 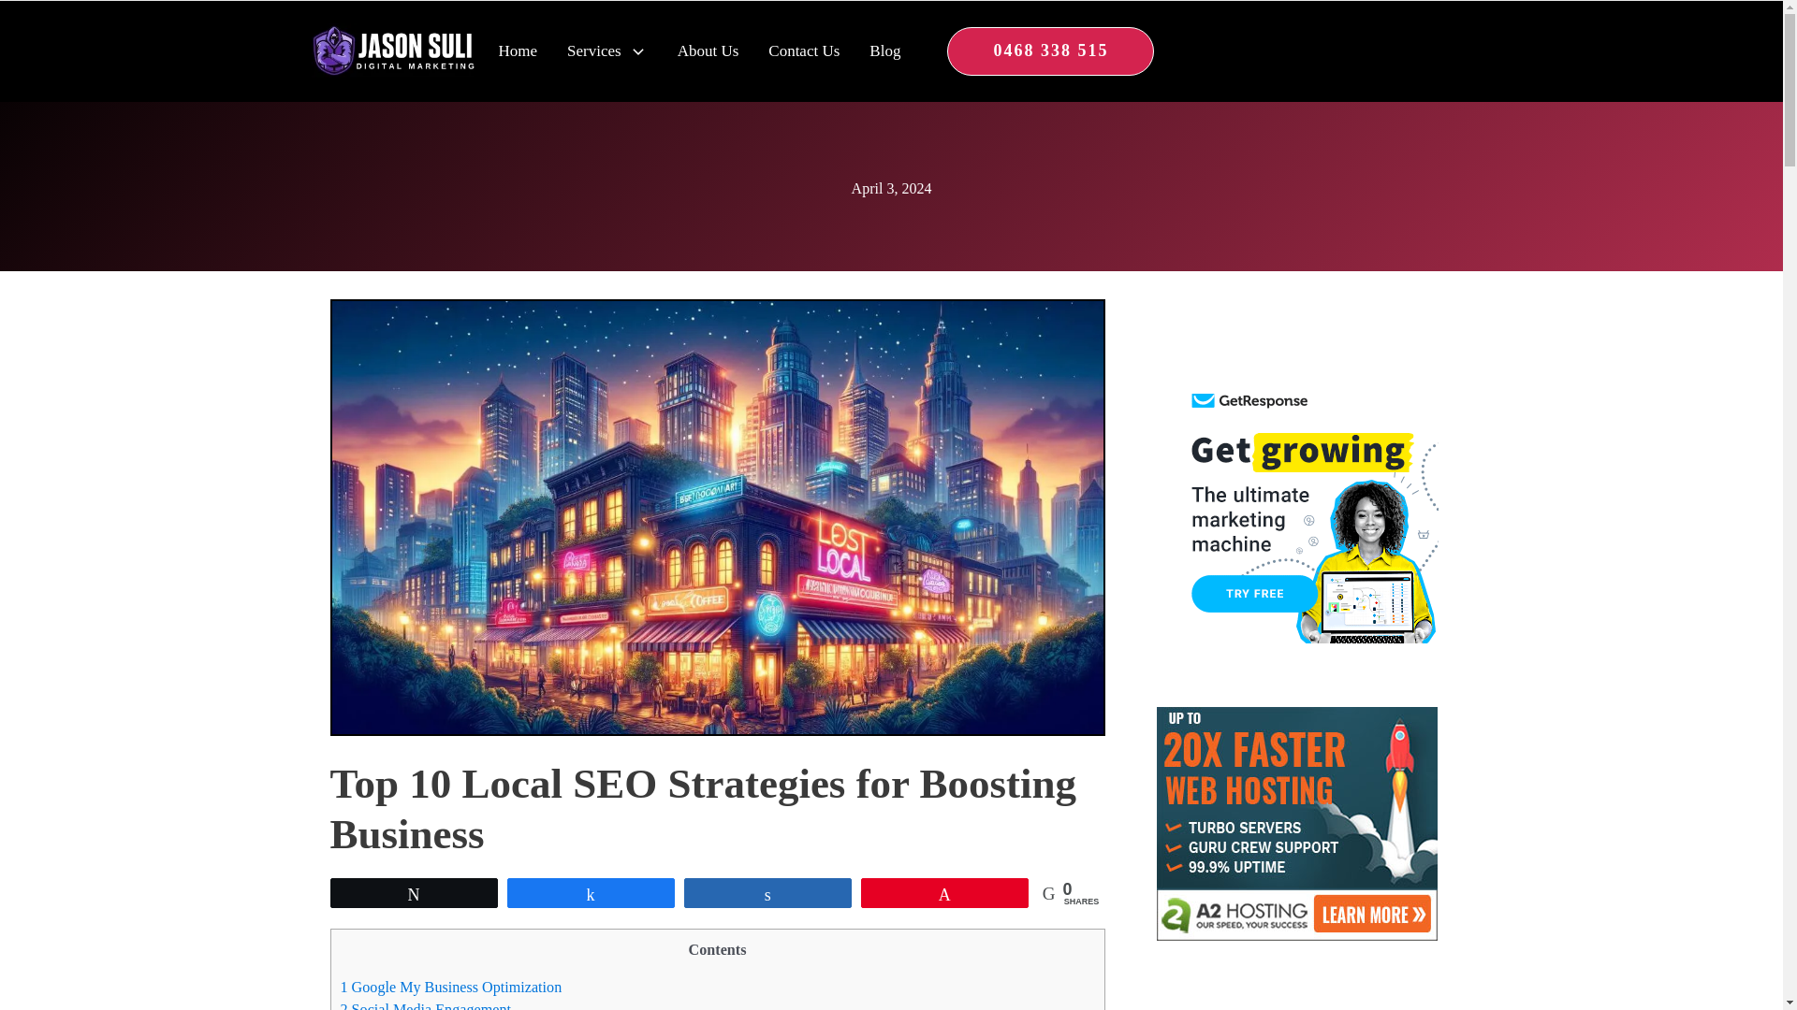 I want to click on Services, so click(x=594, y=50).